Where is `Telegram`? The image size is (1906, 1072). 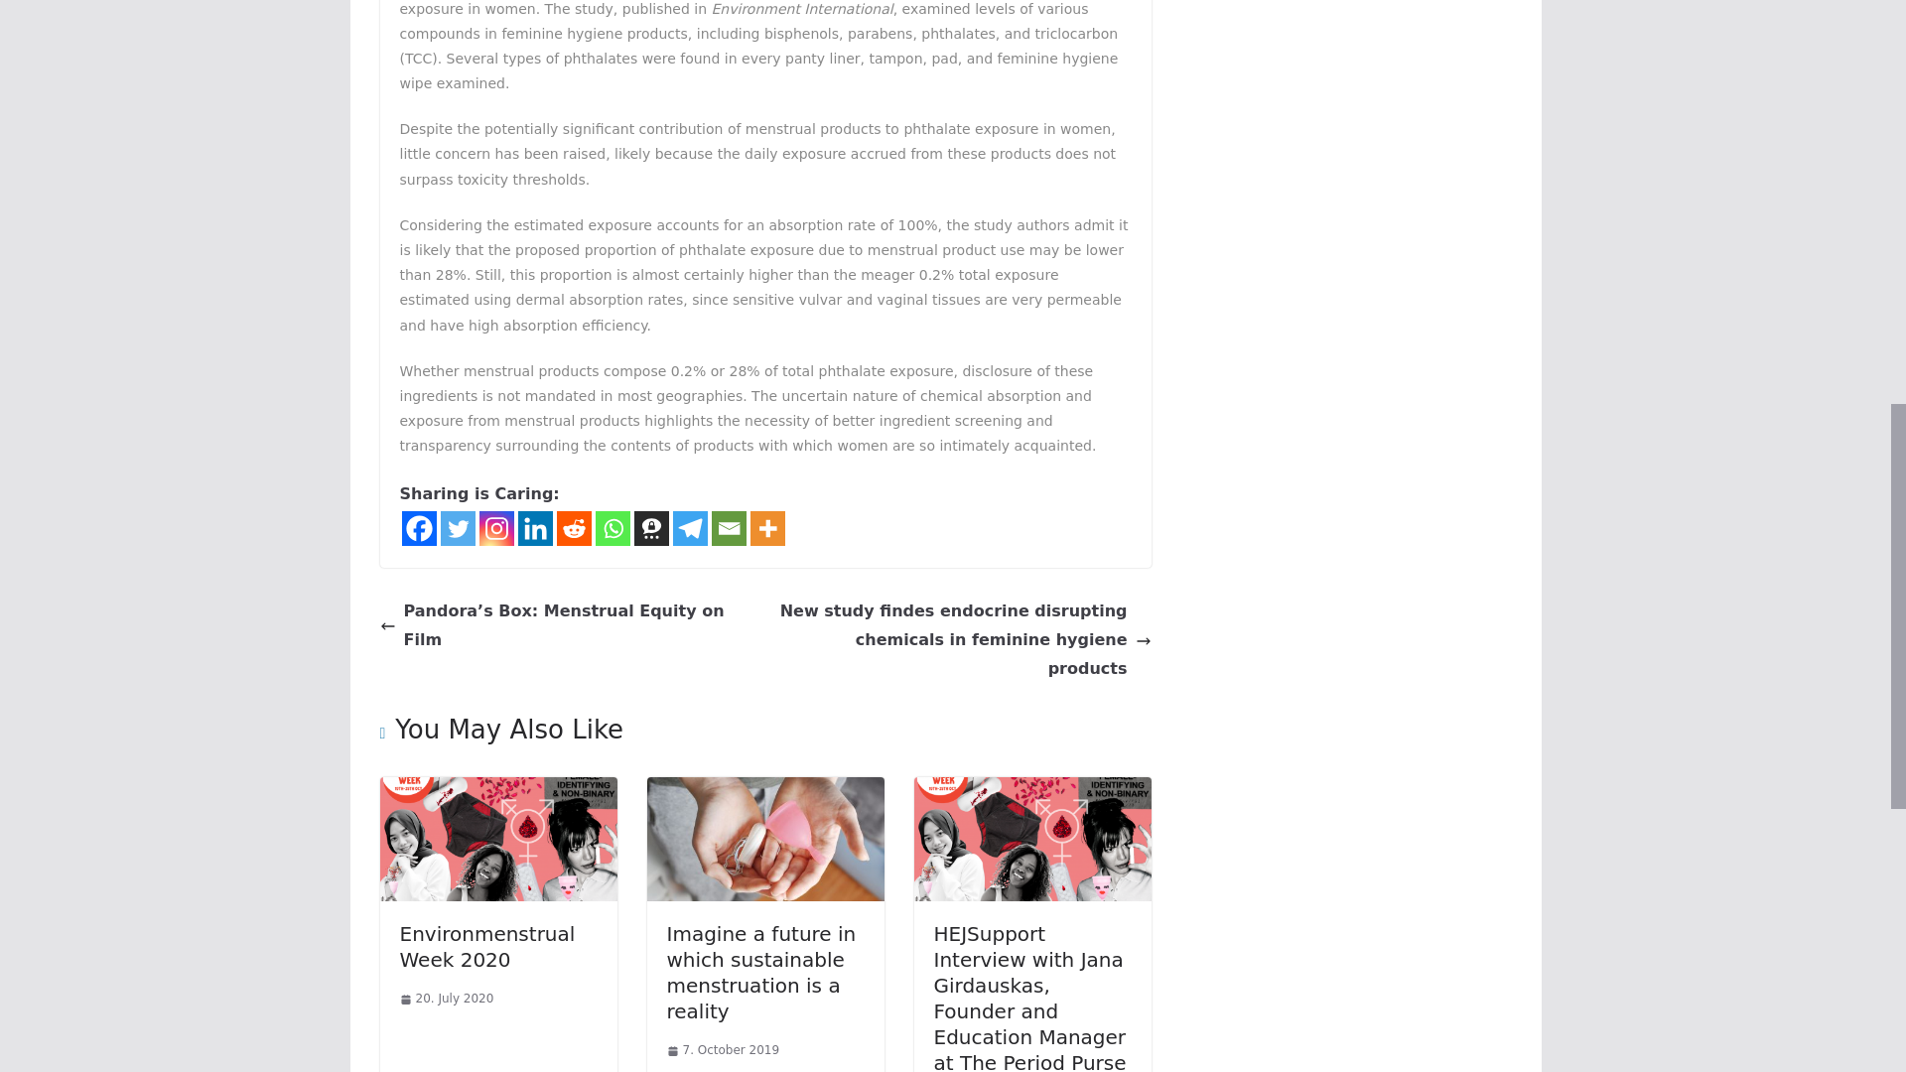
Telegram is located at coordinates (689, 528).